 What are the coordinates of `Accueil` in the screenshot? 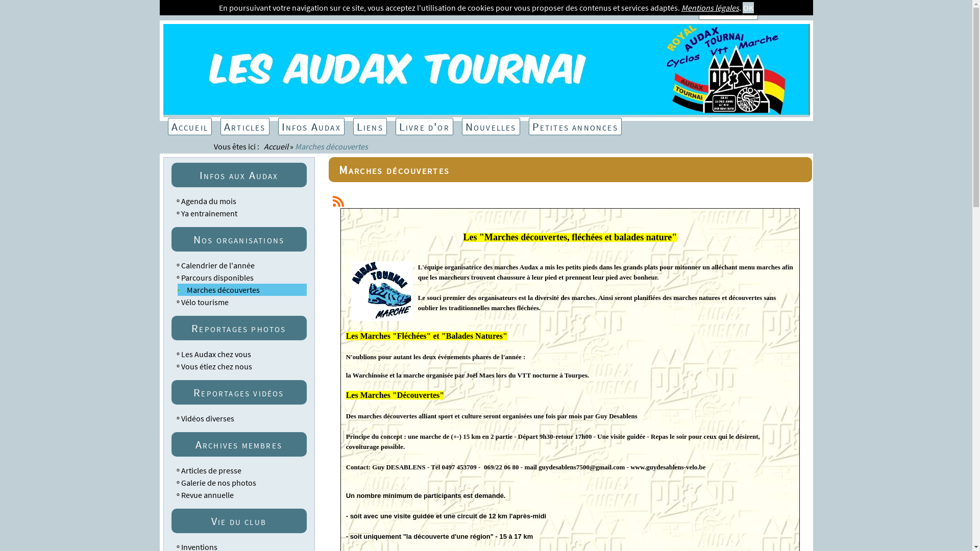 It's located at (189, 127).